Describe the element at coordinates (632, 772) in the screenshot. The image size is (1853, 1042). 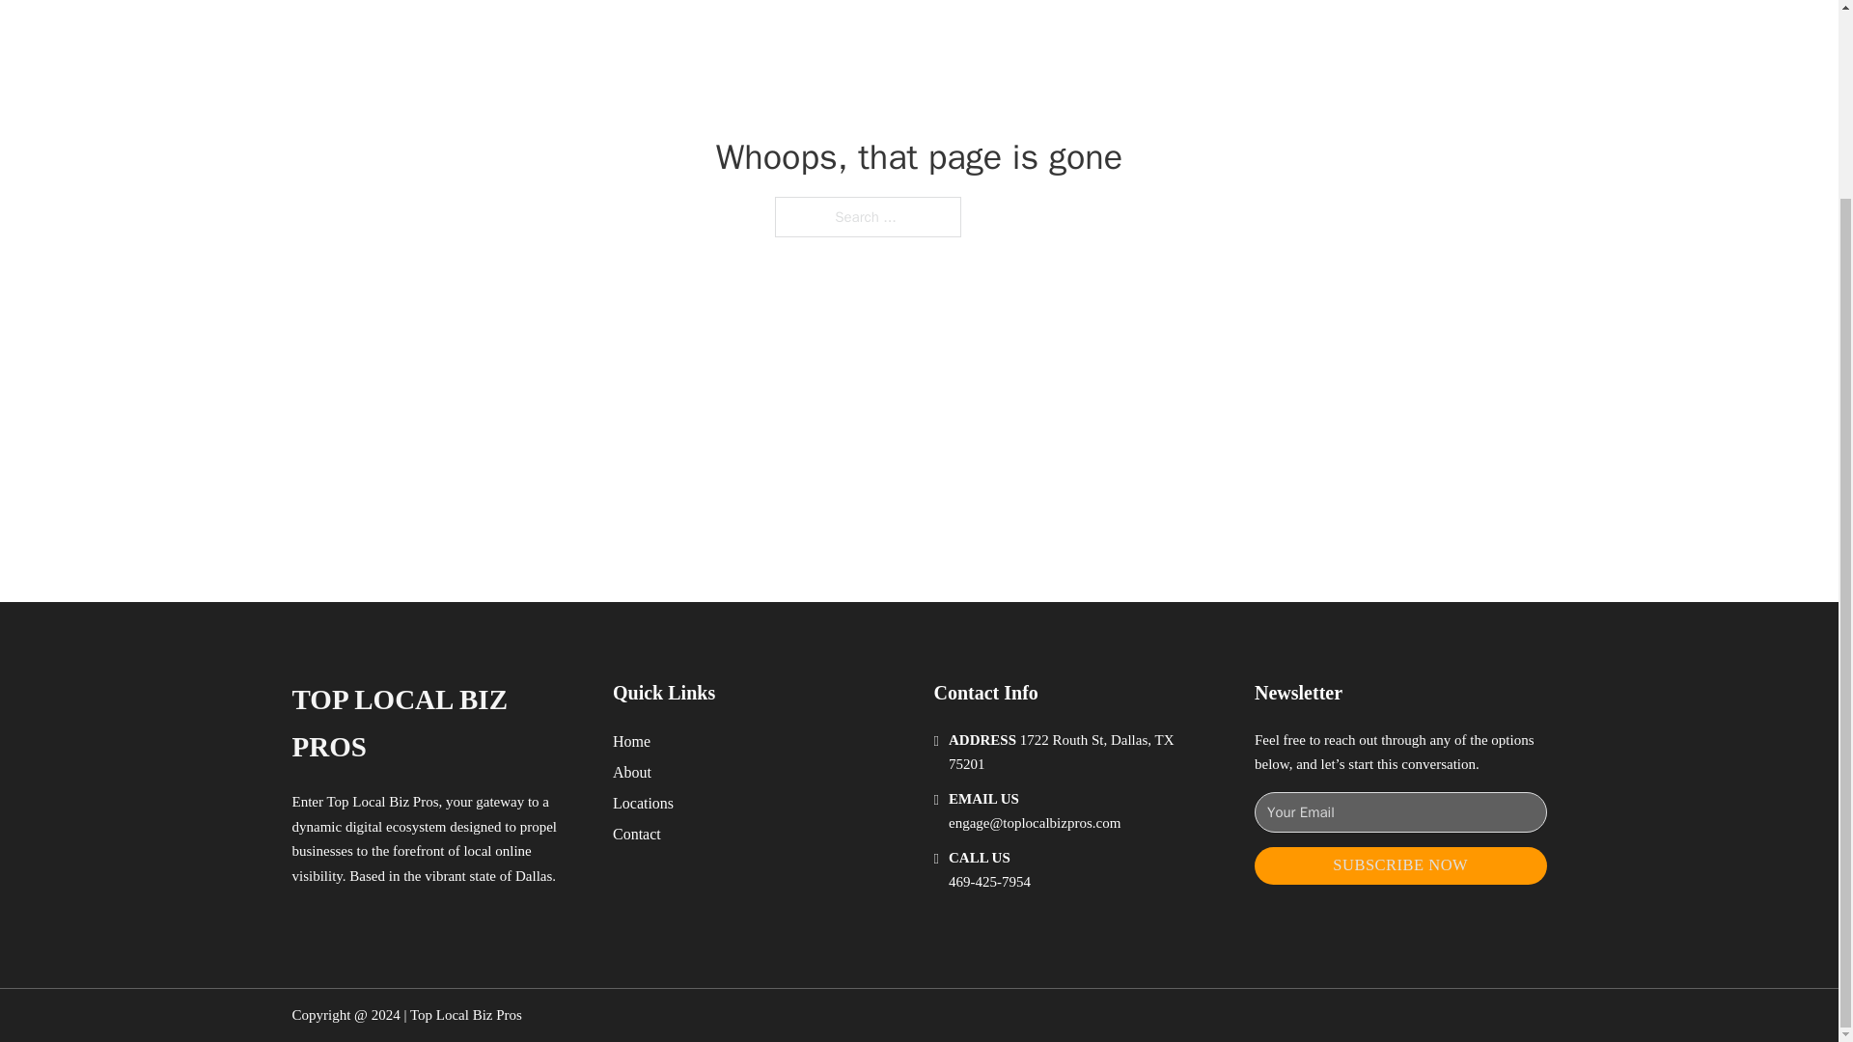
I see `About` at that location.